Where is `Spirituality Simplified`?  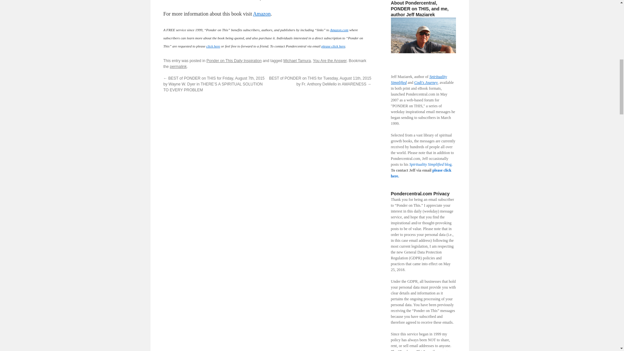
Spirituality Simplified is located at coordinates (419, 79).